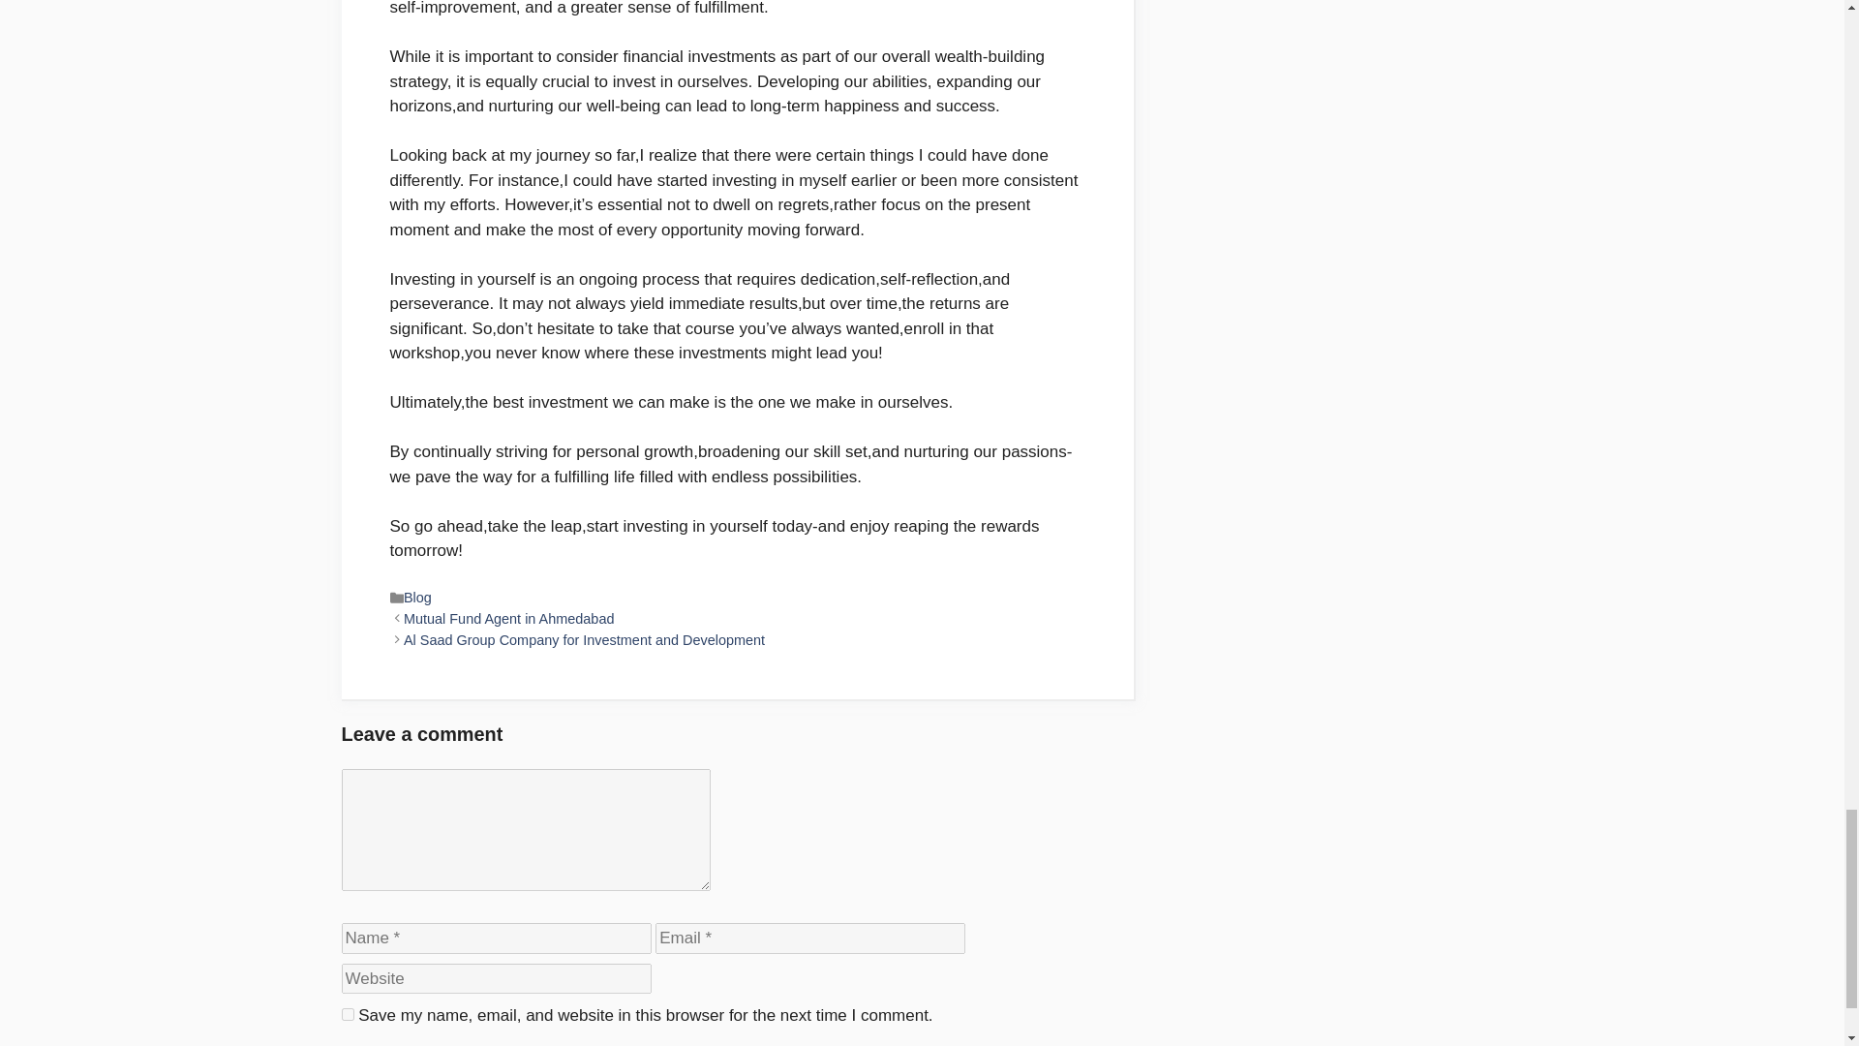  I want to click on Al Saad Group Company for Investment and Development, so click(583, 639).